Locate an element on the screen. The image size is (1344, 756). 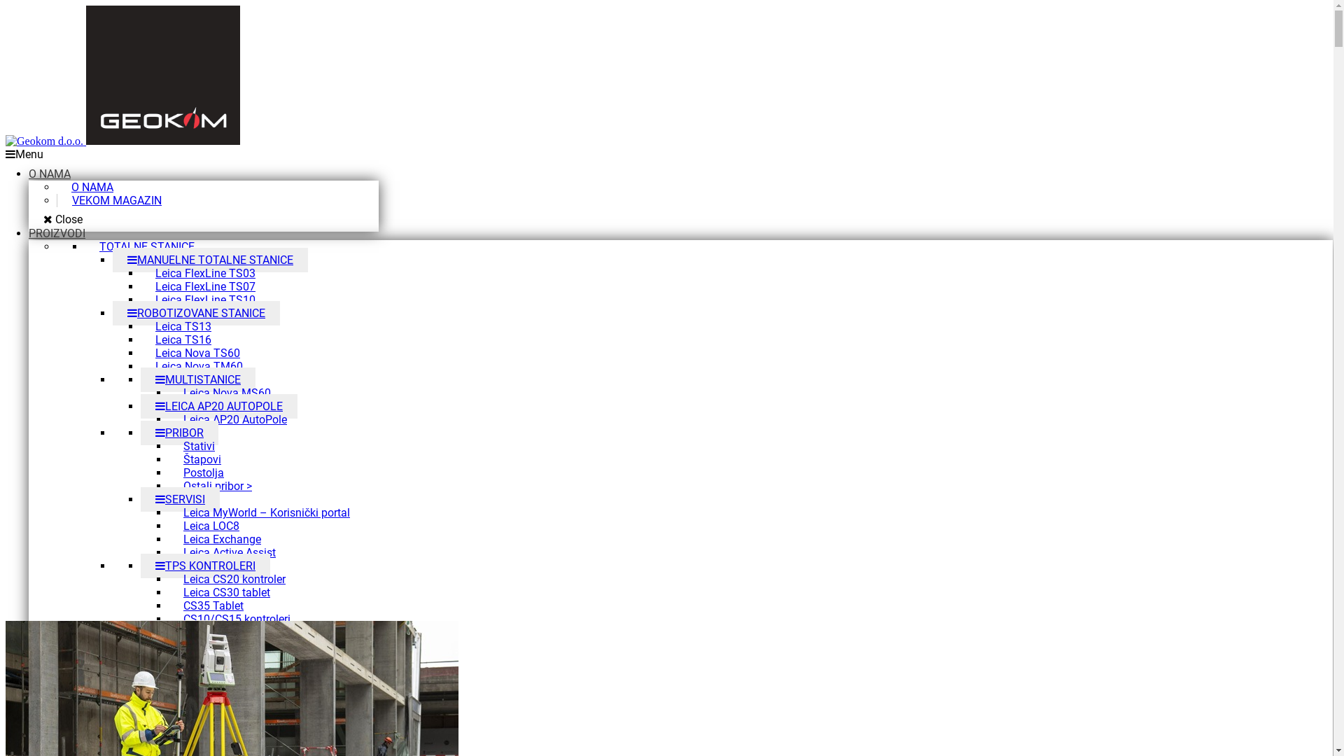
Leica Infinity Softver is located at coordinates (206, 699).